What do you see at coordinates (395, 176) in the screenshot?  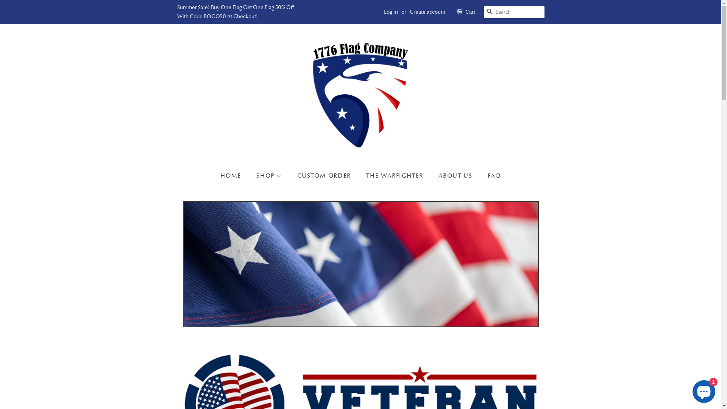 I see `THE WARFIGHTER` at bounding box center [395, 176].